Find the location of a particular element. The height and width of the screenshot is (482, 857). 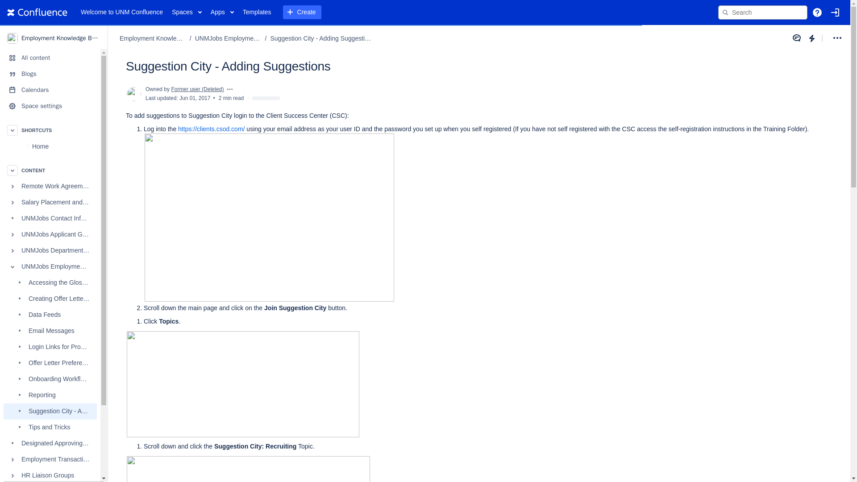

Home is located at coordinates (50, 146).